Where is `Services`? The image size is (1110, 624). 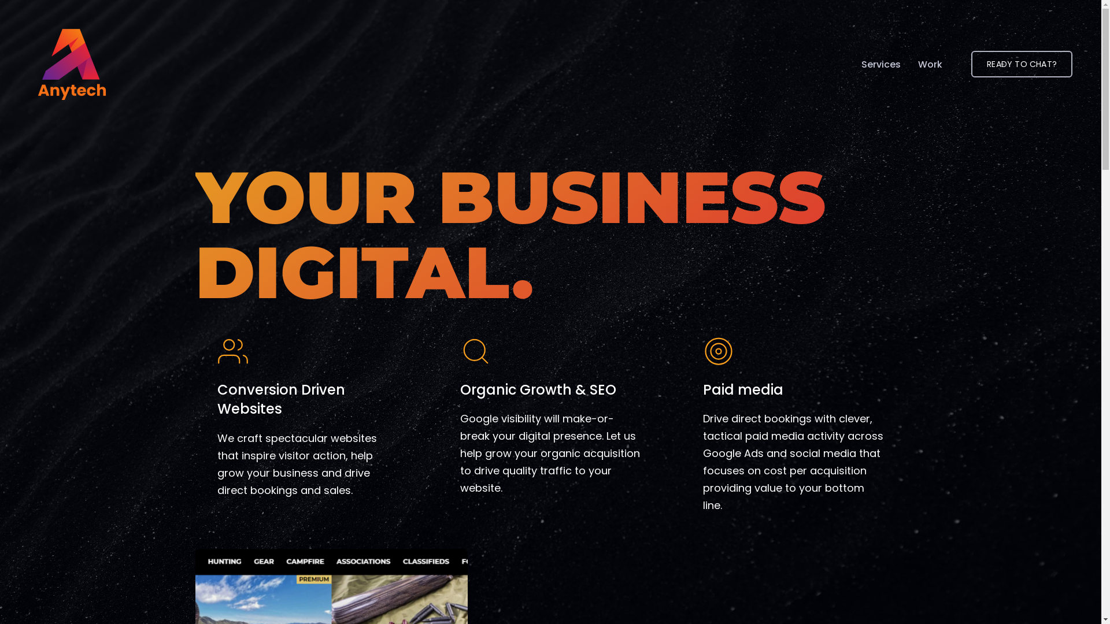
Services is located at coordinates (881, 64).